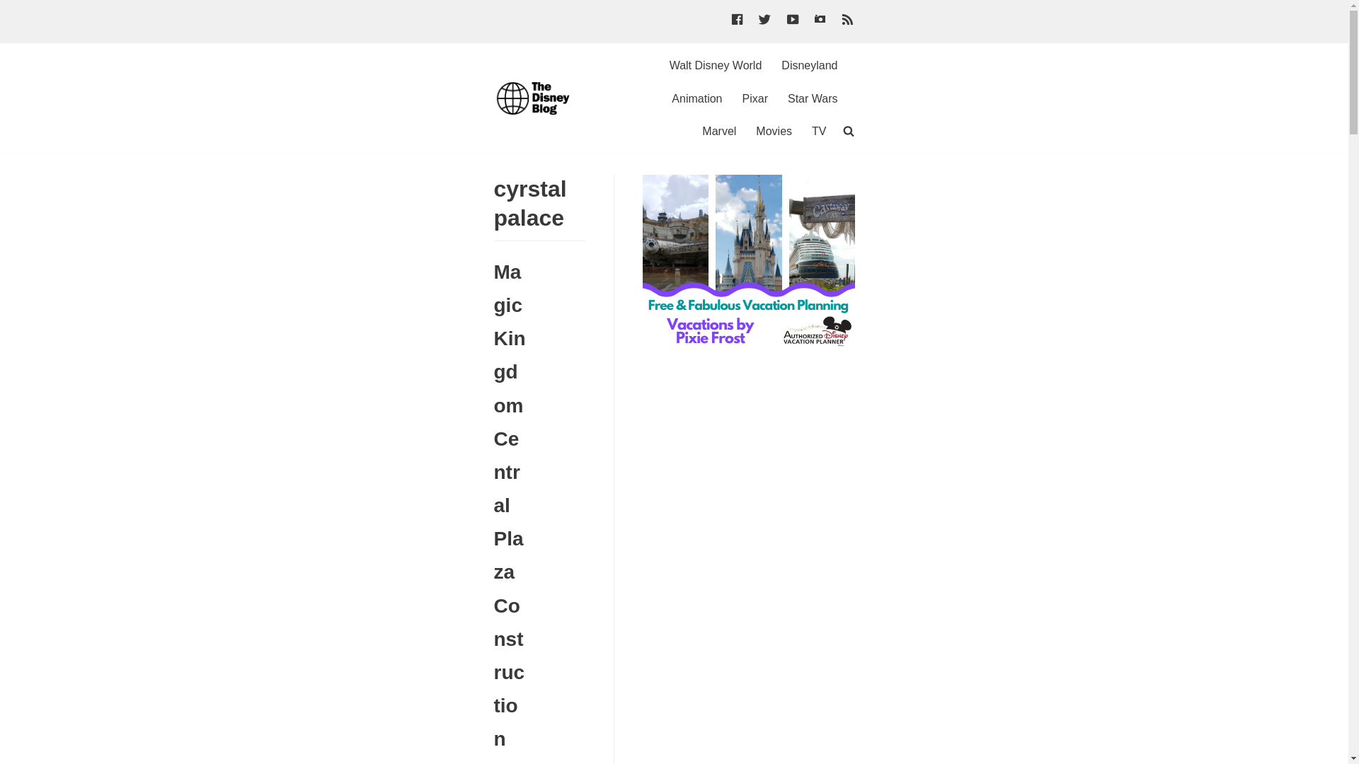 This screenshot has width=1359, height=764. I want to click on Disneyland, so click(809, 65).